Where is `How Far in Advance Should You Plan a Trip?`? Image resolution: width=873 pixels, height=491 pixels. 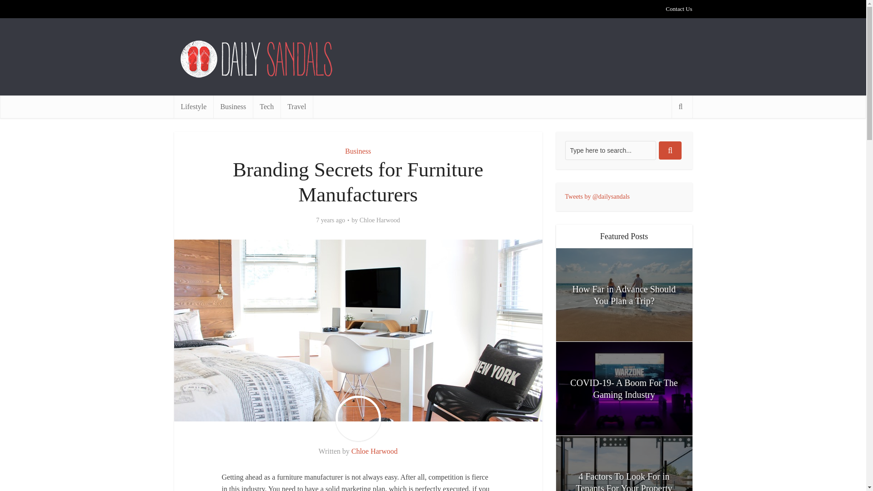 How Far in Advance Should You Plan a Trip? is located at coordinates (624, 295).